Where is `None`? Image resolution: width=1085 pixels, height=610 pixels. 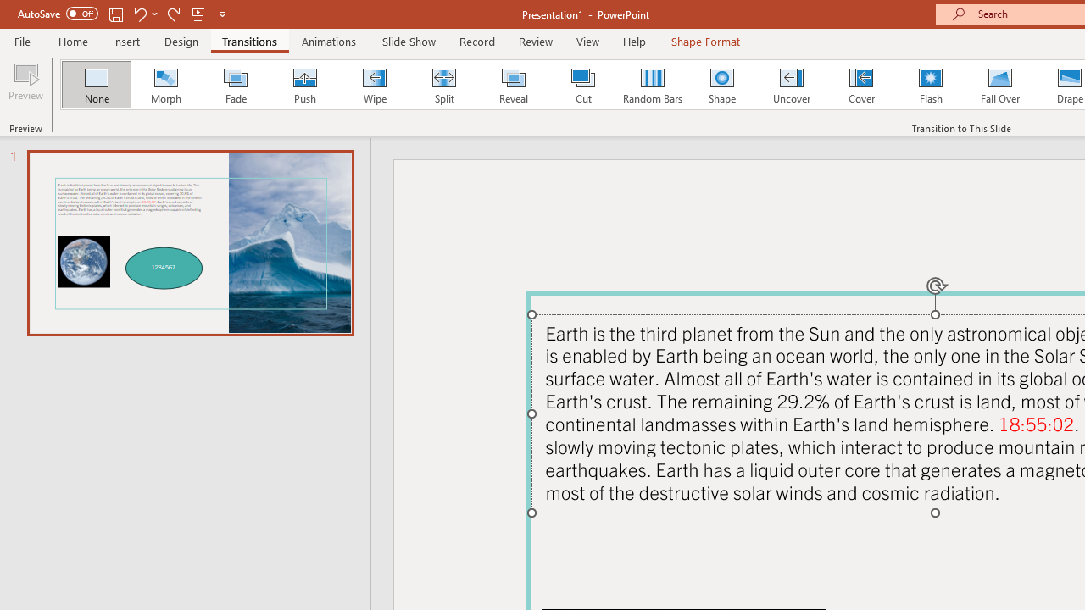
None is located at coordinates (96, 85).